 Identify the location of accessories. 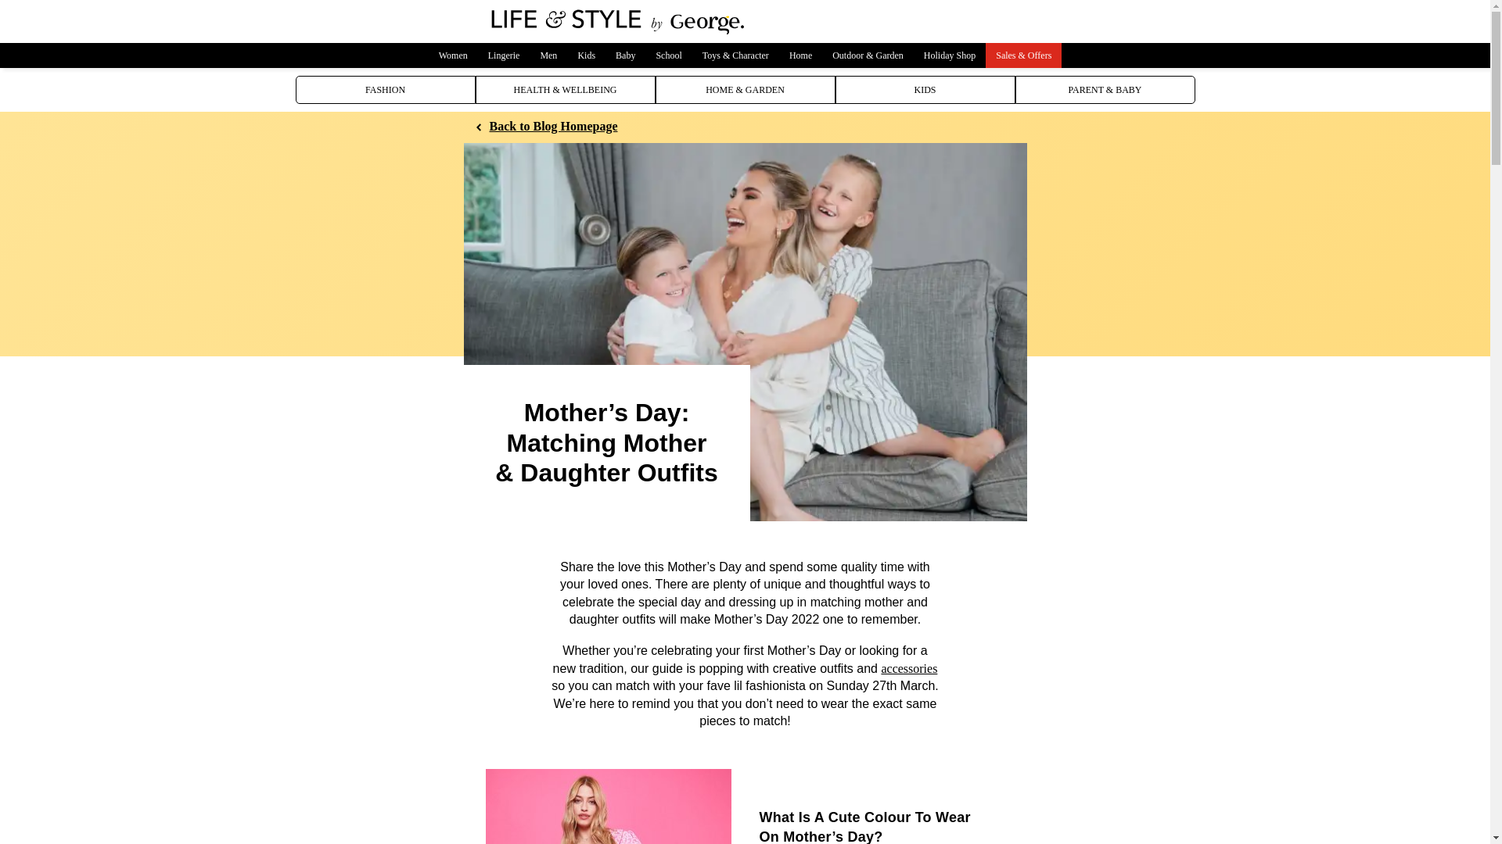
(909, 668).